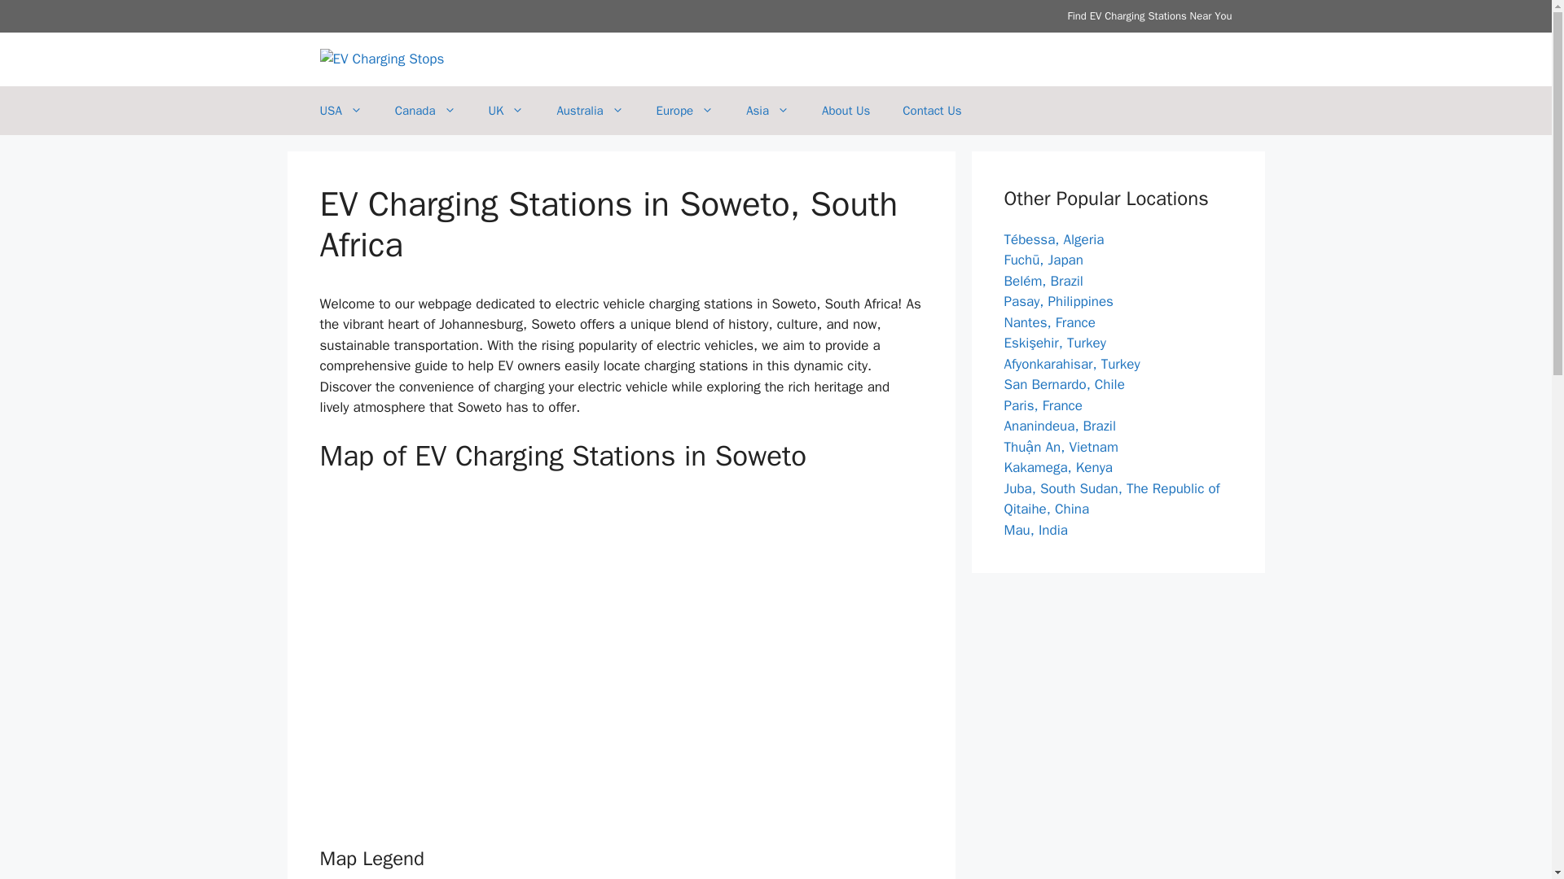  I want to click on Australia, so click(590, 111).